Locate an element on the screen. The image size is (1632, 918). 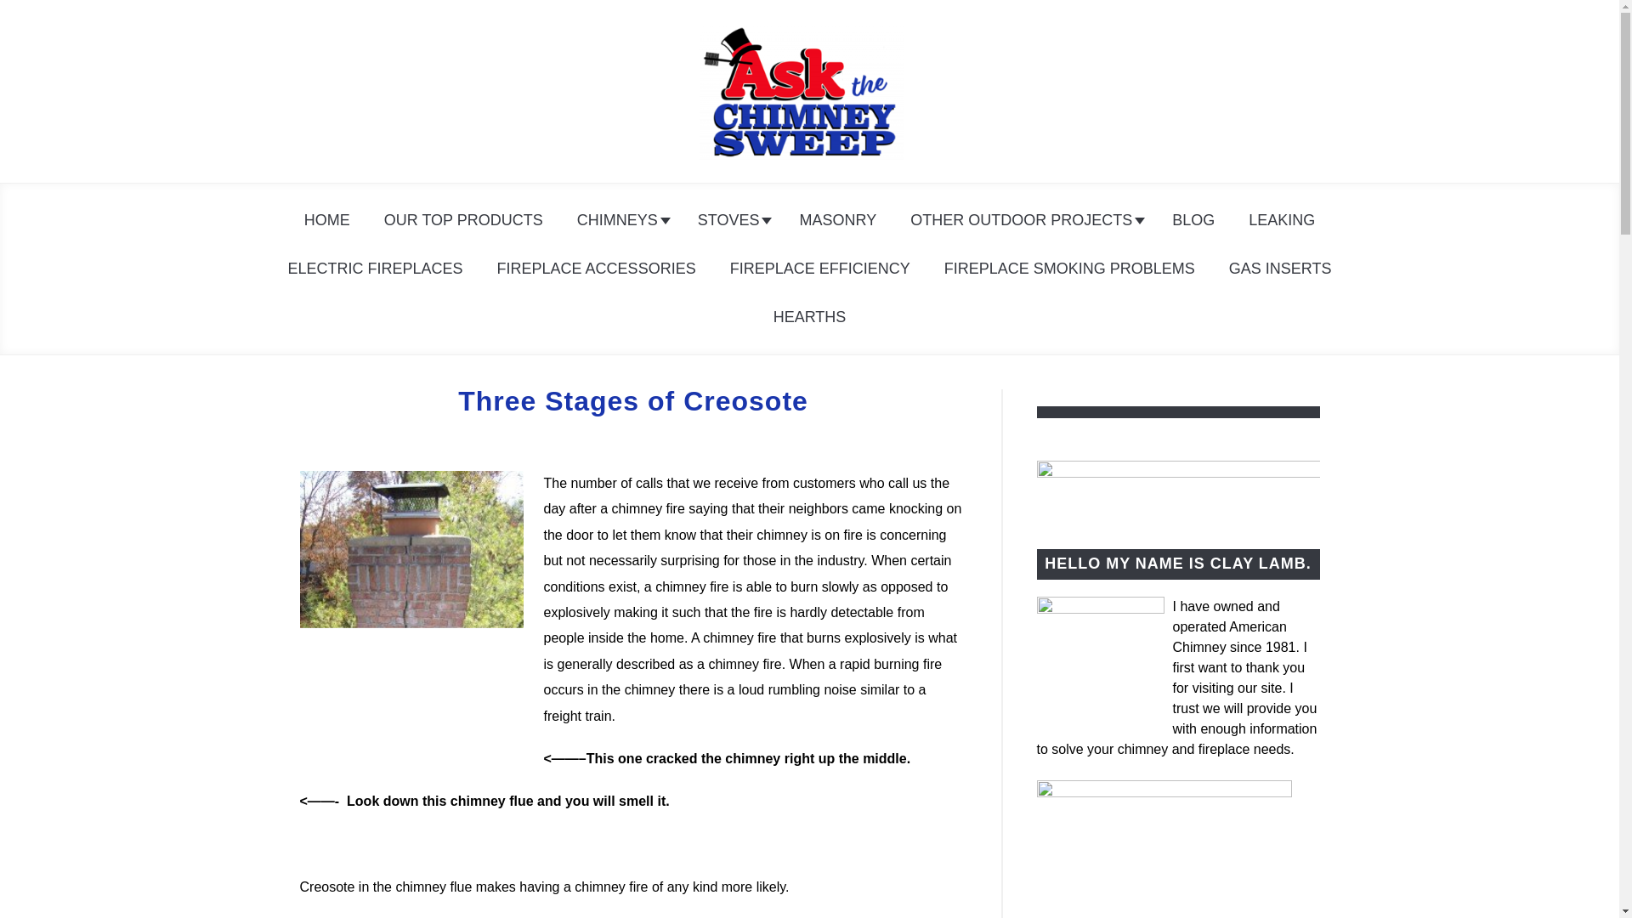
clay-lamb-chimney-sweep is located at coordinates (1100, 660).